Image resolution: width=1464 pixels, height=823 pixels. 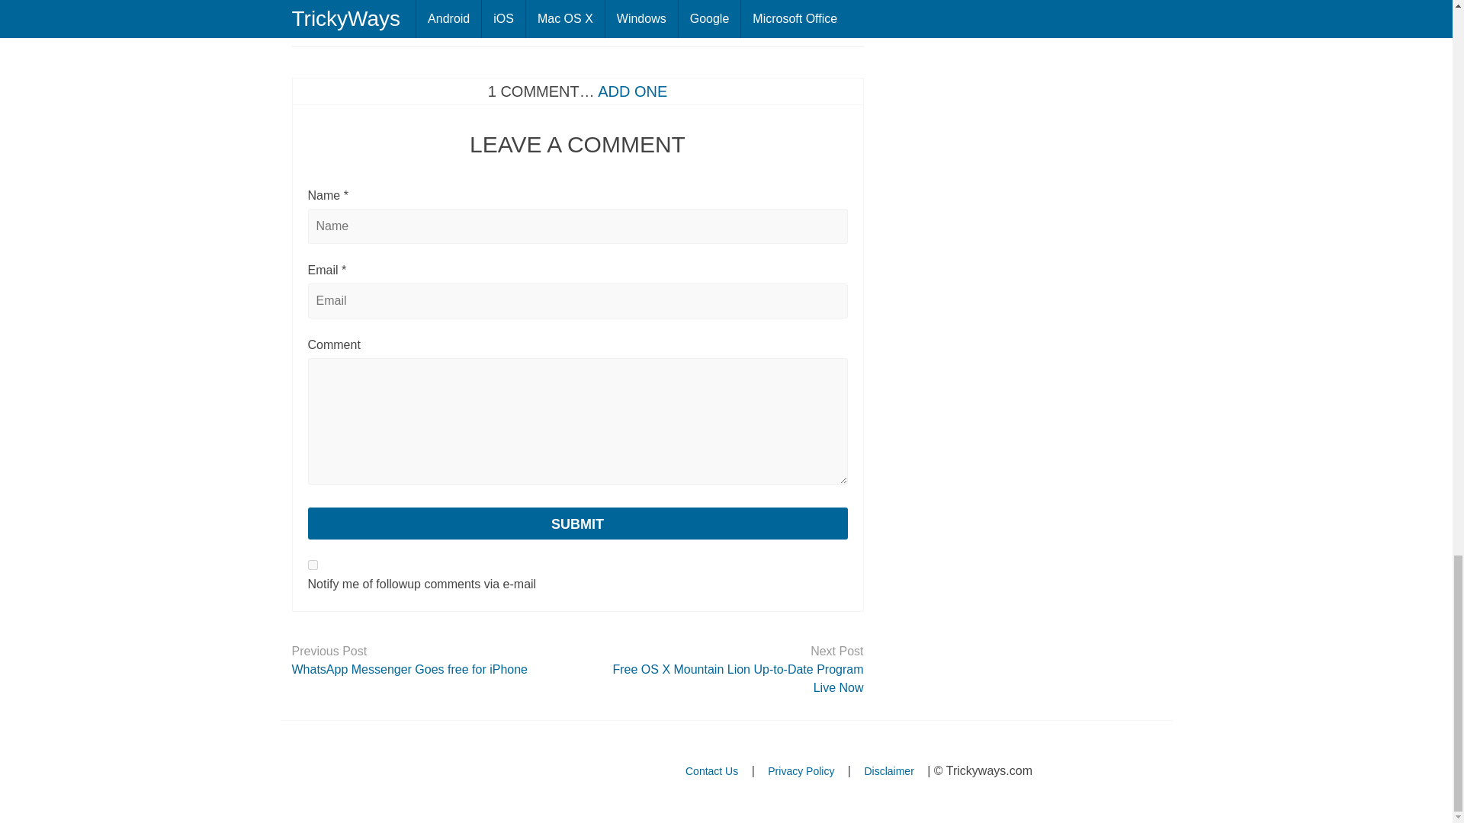 I want to click on Free OS X Mountain Lion Up-to-Date Program Live Now, so click(x=726, y=678).